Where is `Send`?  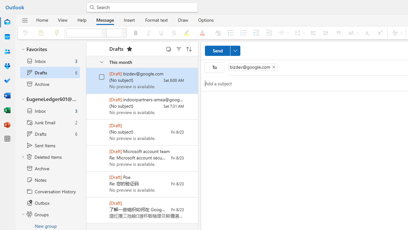 Send is located at coordinates (222, 50).